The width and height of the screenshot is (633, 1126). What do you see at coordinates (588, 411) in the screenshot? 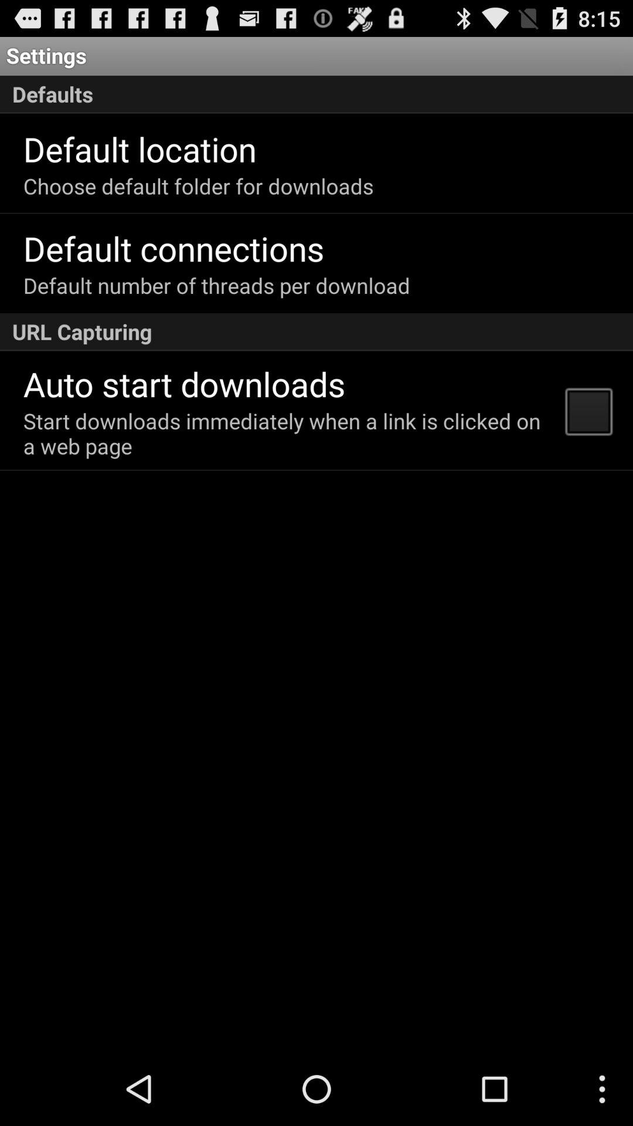
I see `click the checkbox on the right` at bounding box center [588, 411].